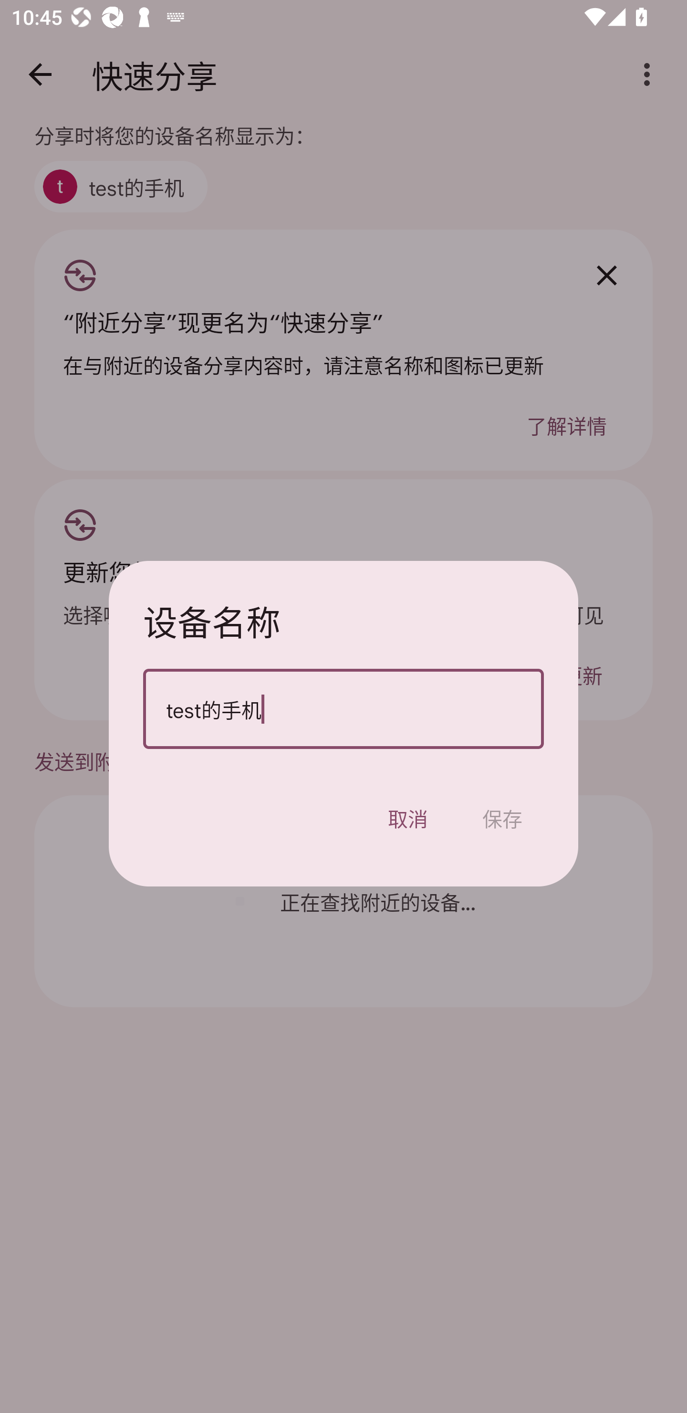  Describe the element at coordinates (343, 708) in the screenshot. I see `test的手机 设备名称` at that location.